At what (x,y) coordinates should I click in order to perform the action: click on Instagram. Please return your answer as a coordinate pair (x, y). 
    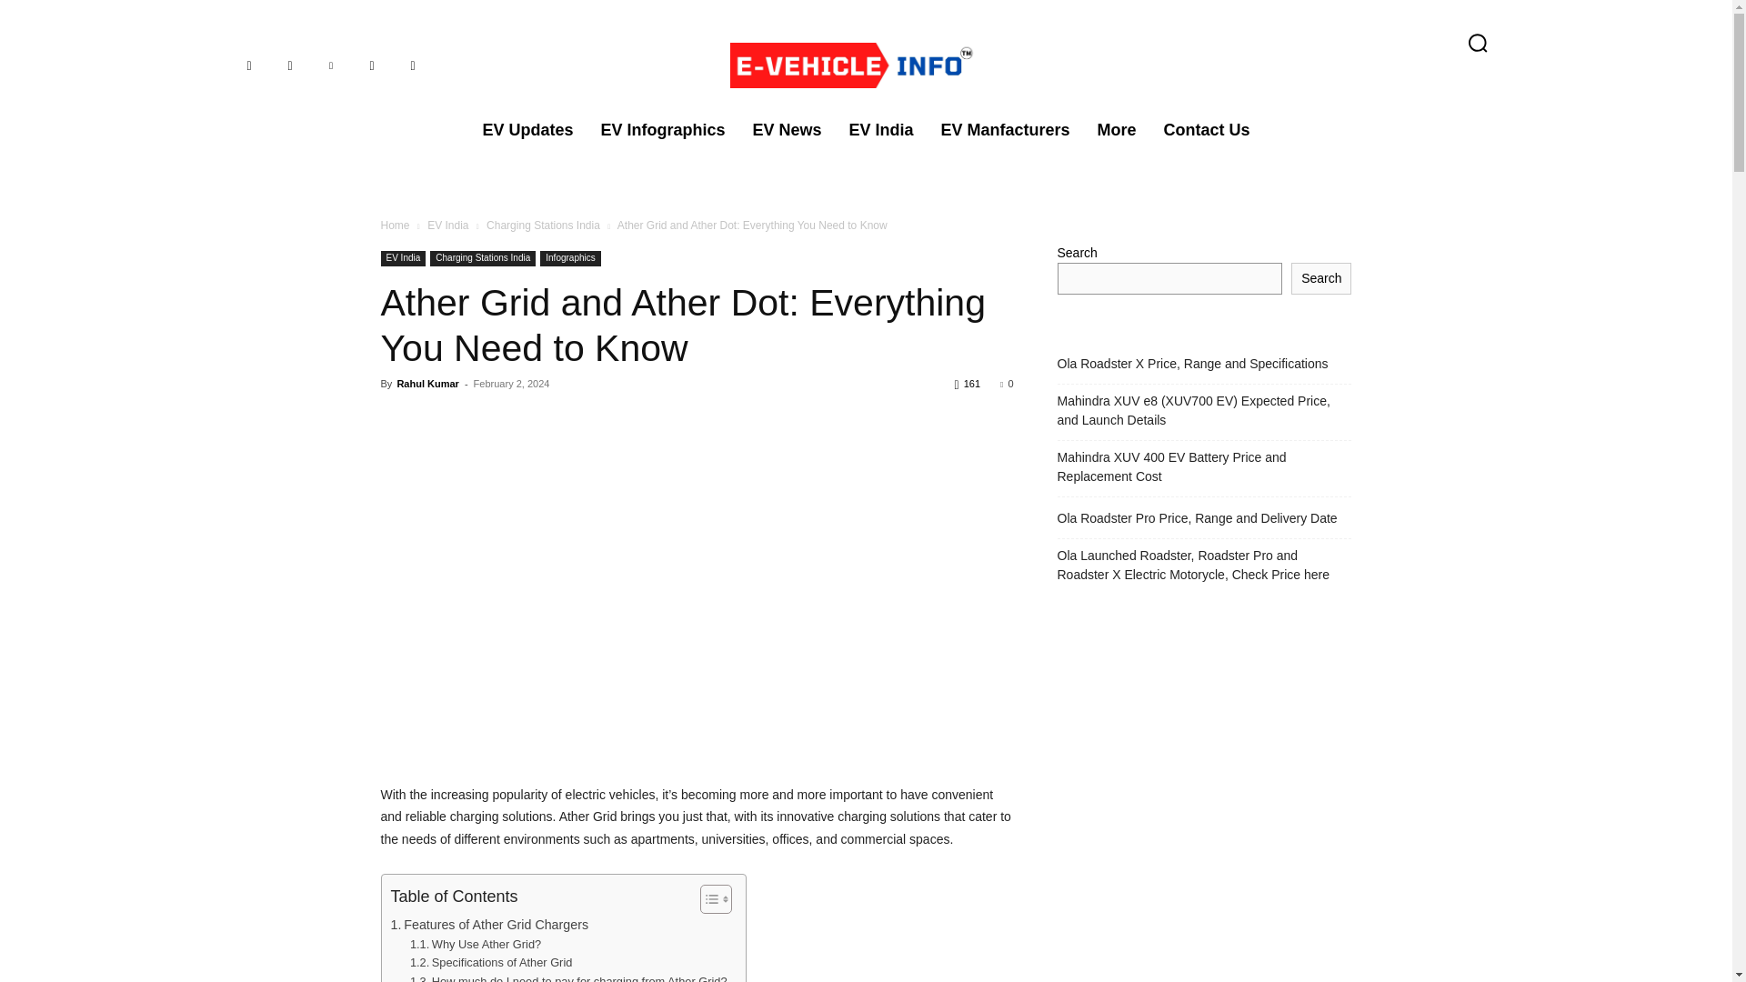
    Looking at the image, I should click on (290, 65).